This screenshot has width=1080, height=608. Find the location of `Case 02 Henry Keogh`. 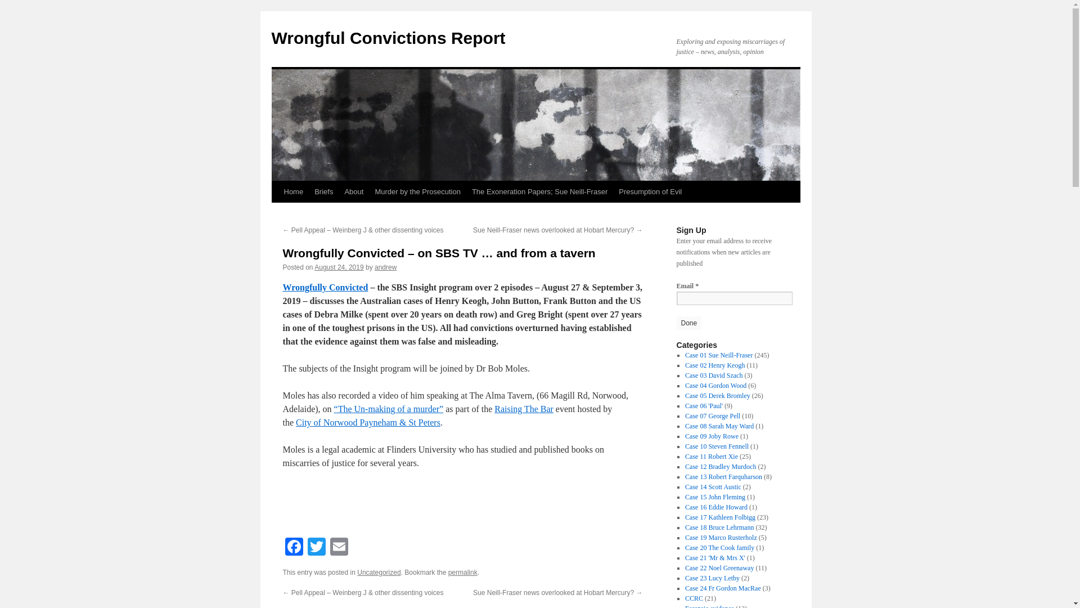

Case 02 Henry Keogh is located at coordinates (714, 365).